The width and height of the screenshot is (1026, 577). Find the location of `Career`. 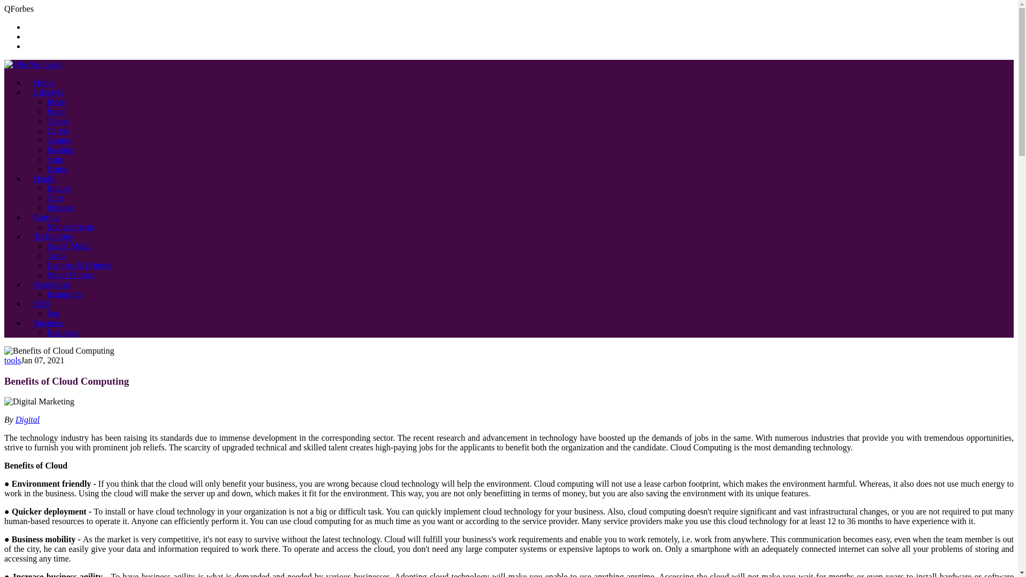

Career is located at coordinates (58, 130).